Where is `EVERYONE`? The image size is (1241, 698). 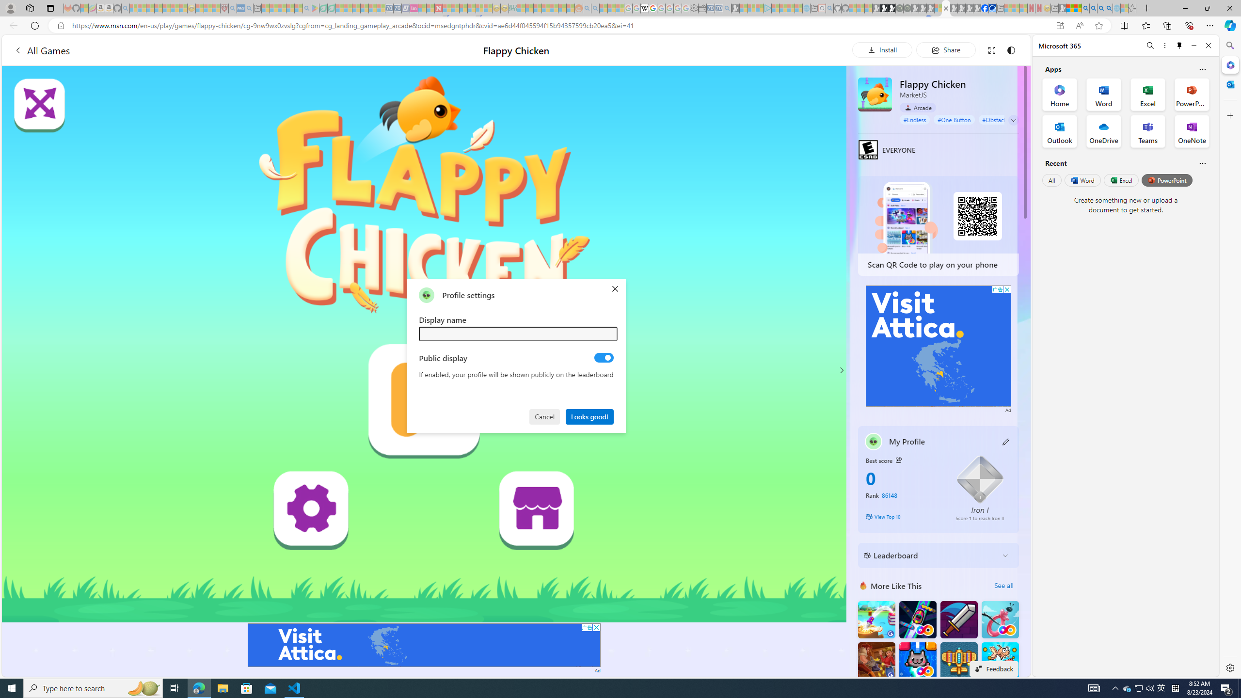
EVERYONE is located at coordinates (868, 149).